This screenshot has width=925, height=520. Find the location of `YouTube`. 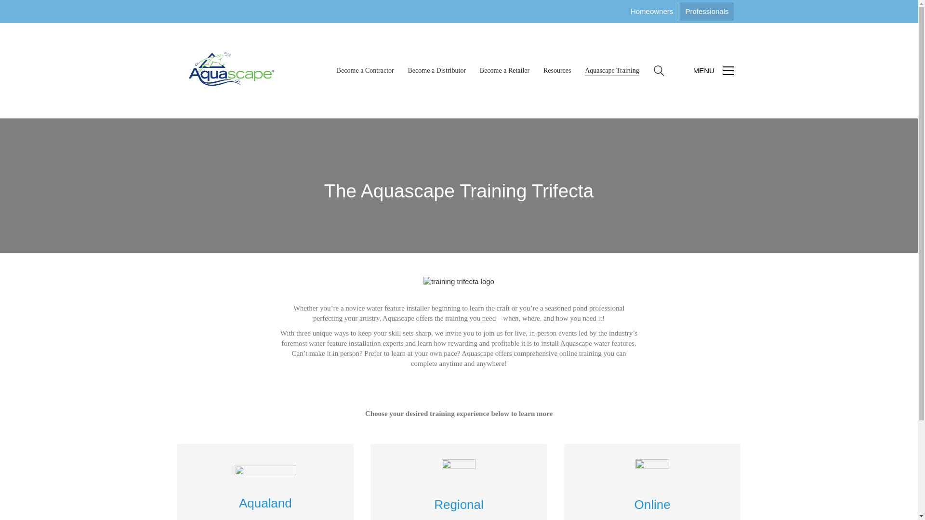

YouTube is located at coordinates (700, 491).